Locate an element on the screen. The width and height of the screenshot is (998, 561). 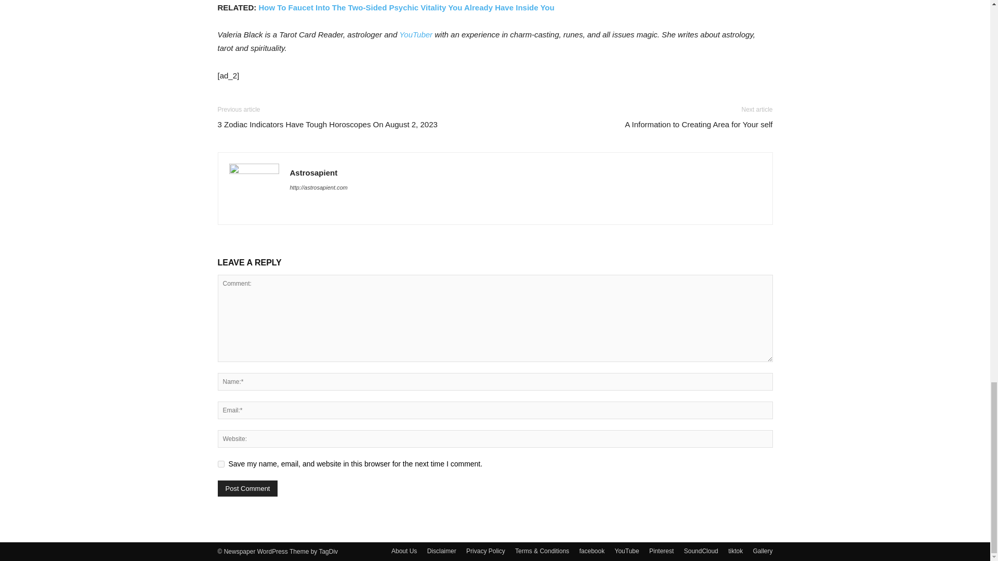
Privacy Policy is located at coordinates (485, 551).